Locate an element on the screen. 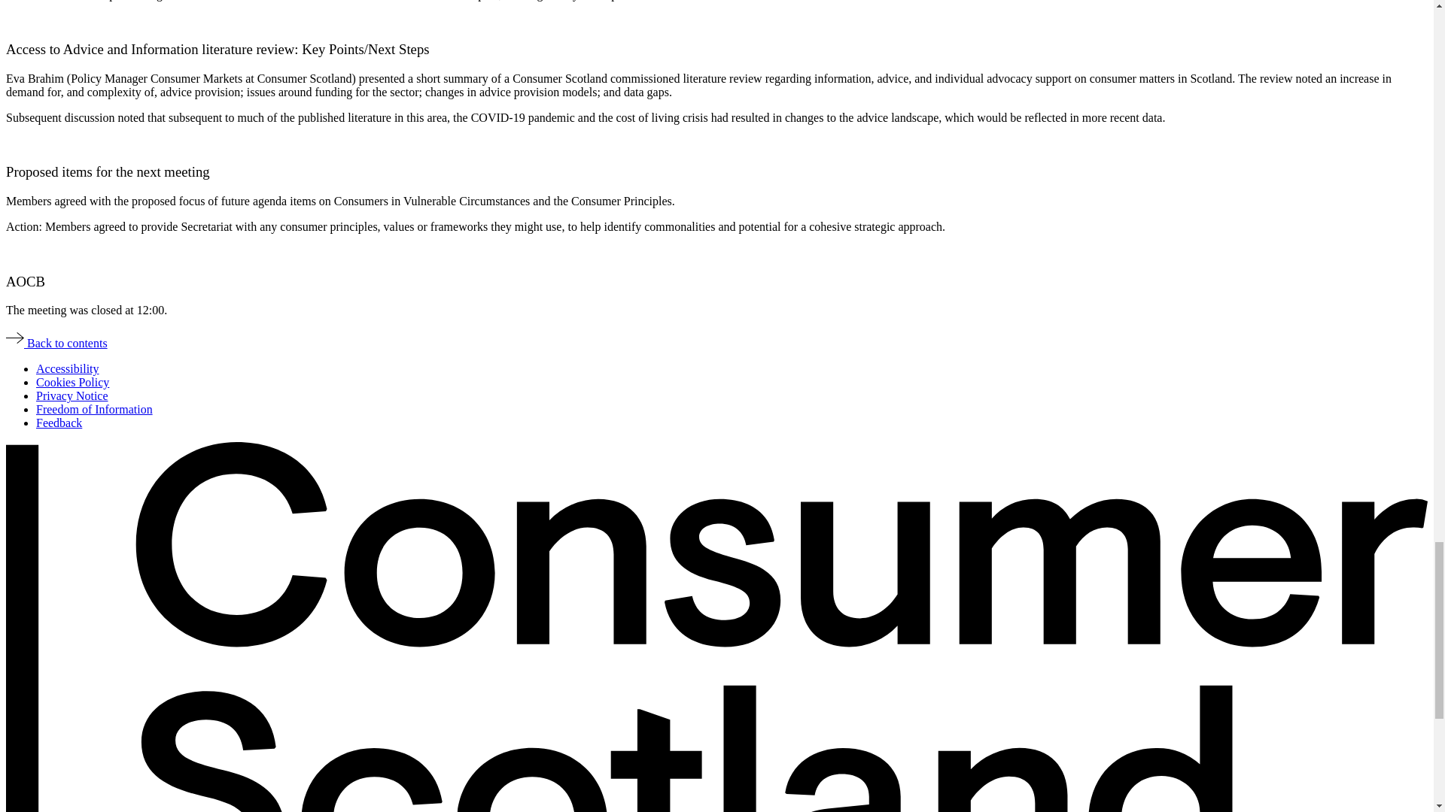  Back to contents is located at coordinates (56, 343).